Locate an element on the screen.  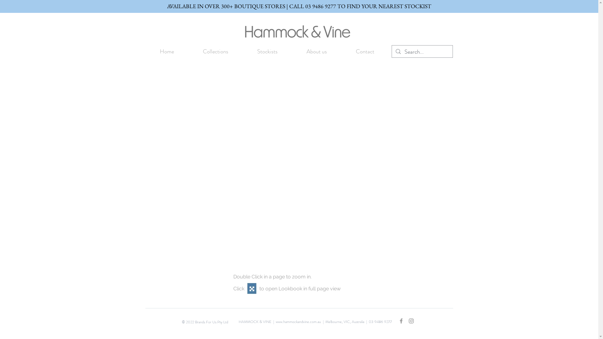
www.hammockandvine.com.au is located at coordinates (298, 322).